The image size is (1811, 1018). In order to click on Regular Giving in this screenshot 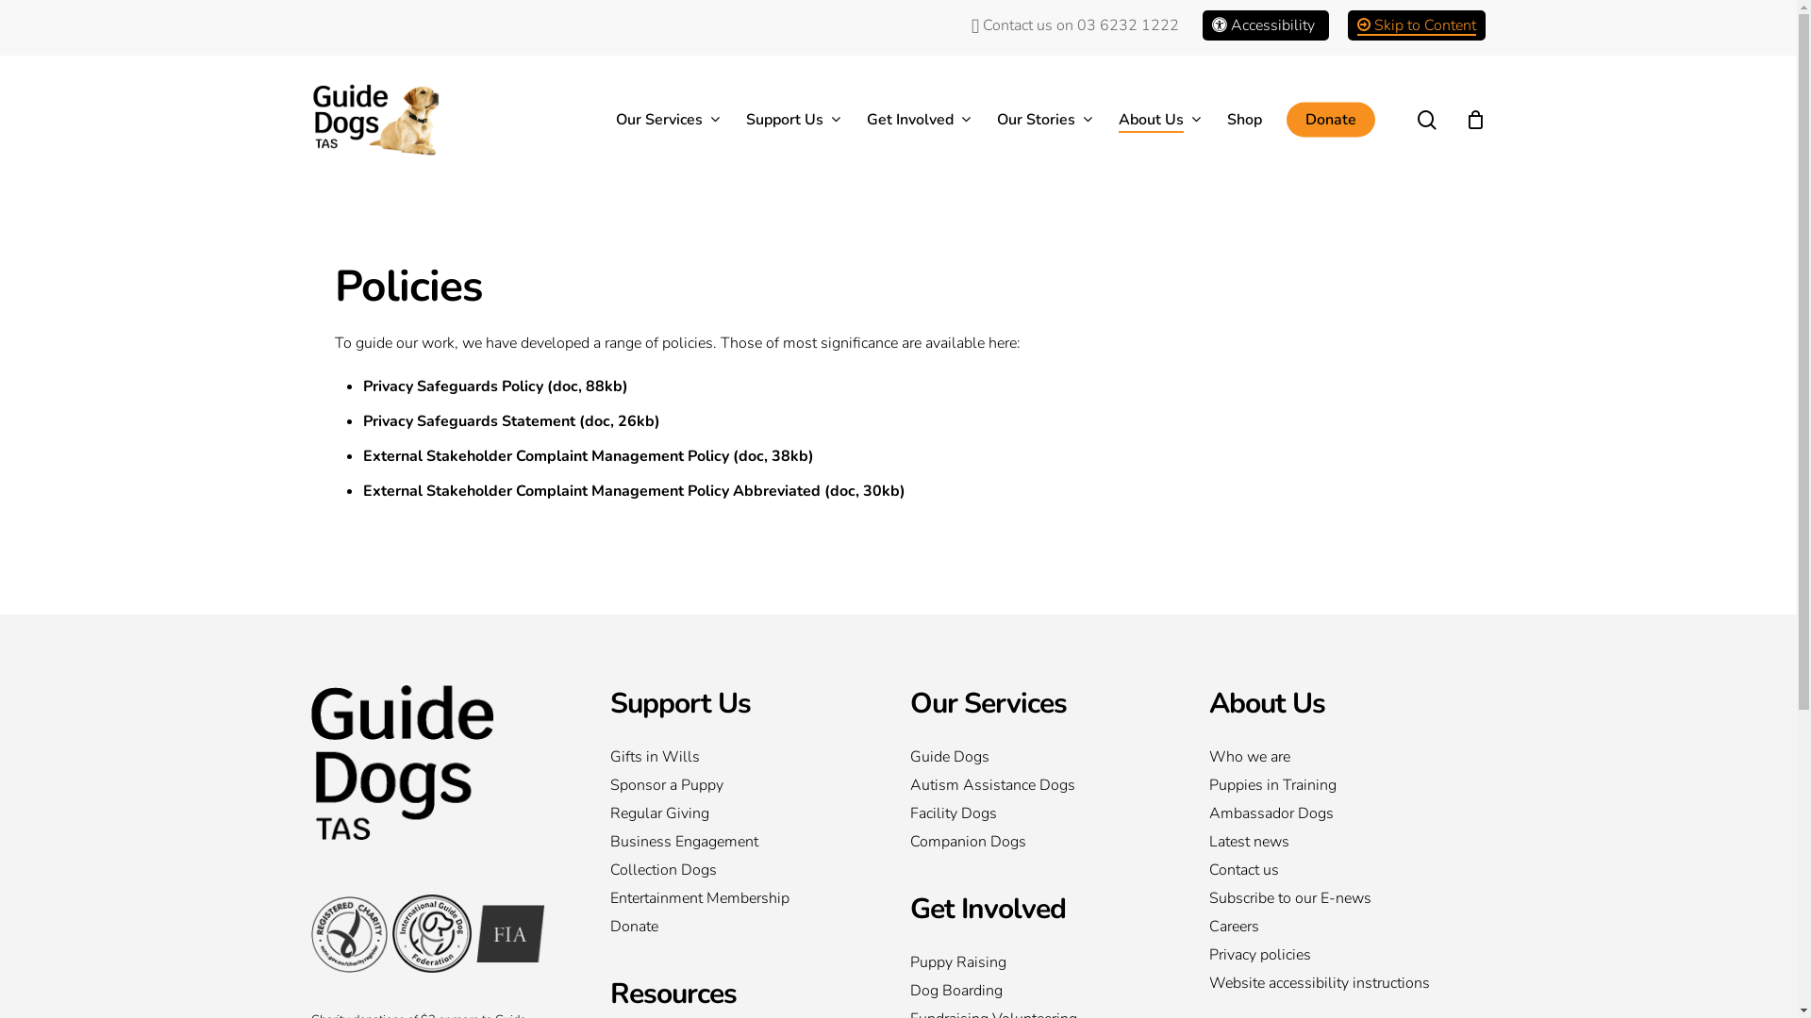, I will do `click(730, 813)`.